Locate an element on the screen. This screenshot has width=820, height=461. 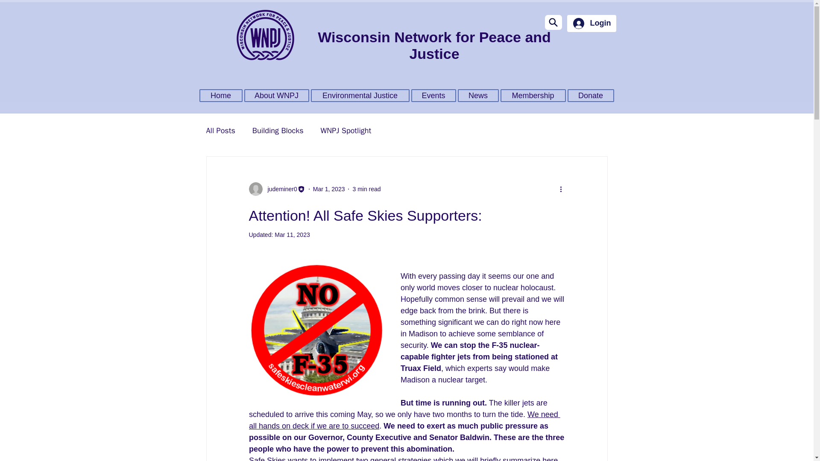
judeminer0 is located at coordinates (279, 189).